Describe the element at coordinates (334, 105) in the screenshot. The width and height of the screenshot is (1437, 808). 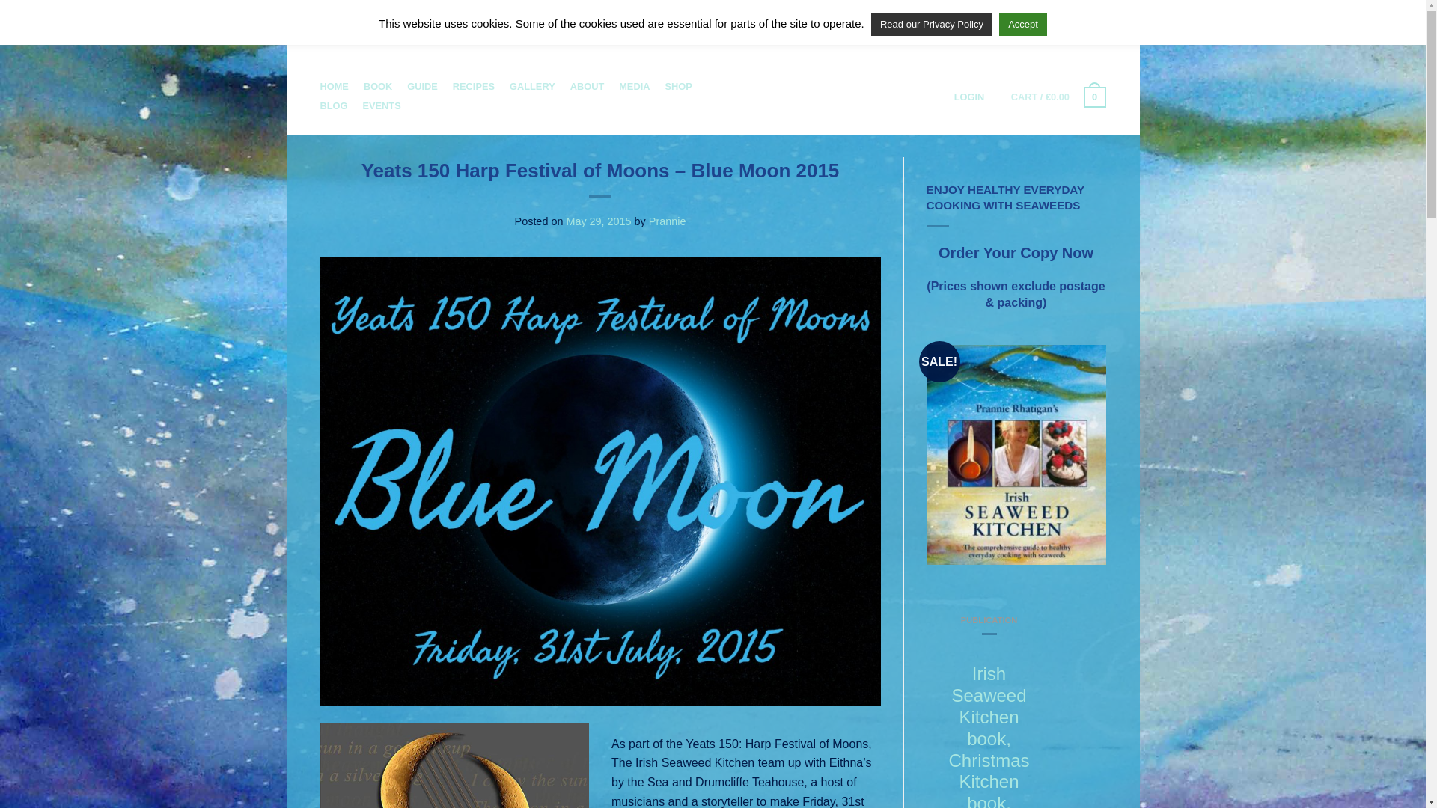
I see `BLOG` at that location.